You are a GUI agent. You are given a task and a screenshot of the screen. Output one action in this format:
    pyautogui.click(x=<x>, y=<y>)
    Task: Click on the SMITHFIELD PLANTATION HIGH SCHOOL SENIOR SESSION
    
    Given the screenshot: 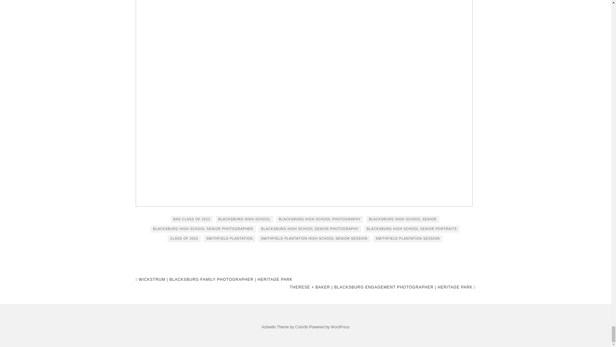 What is the action you would take?
    pyautogui.click(x=314, y=238)
    